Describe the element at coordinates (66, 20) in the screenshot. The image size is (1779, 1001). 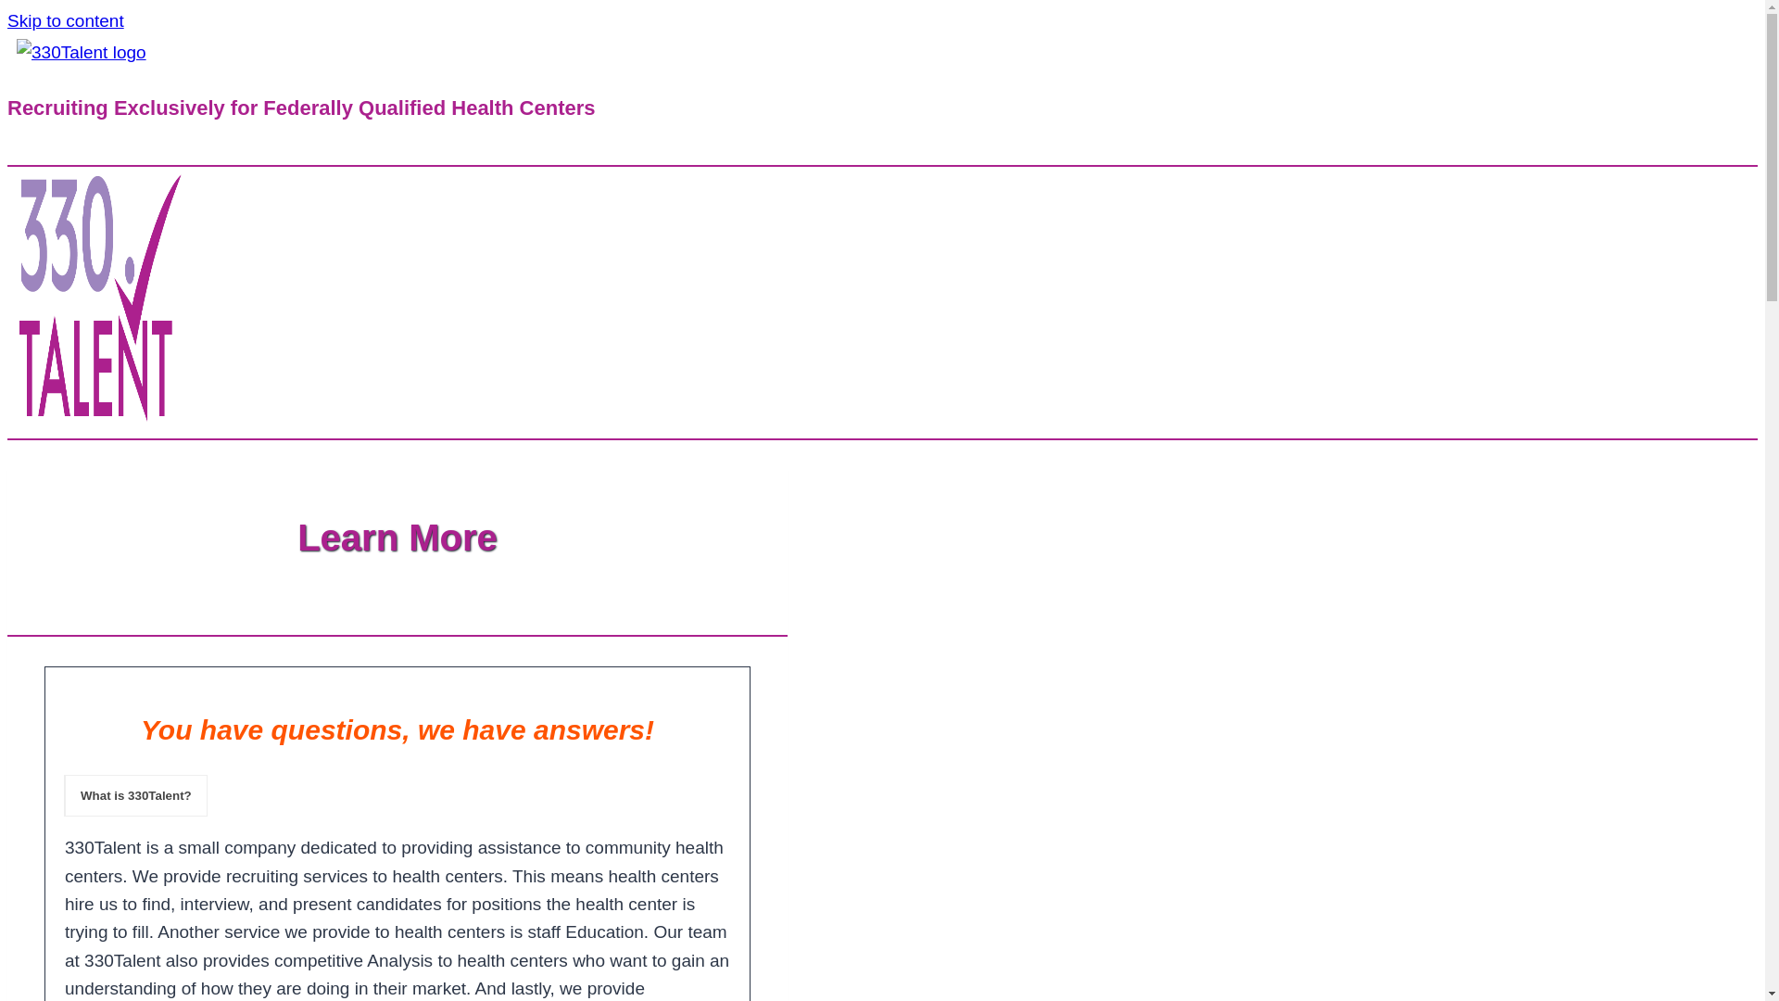
I see `Skip to content` at that location.